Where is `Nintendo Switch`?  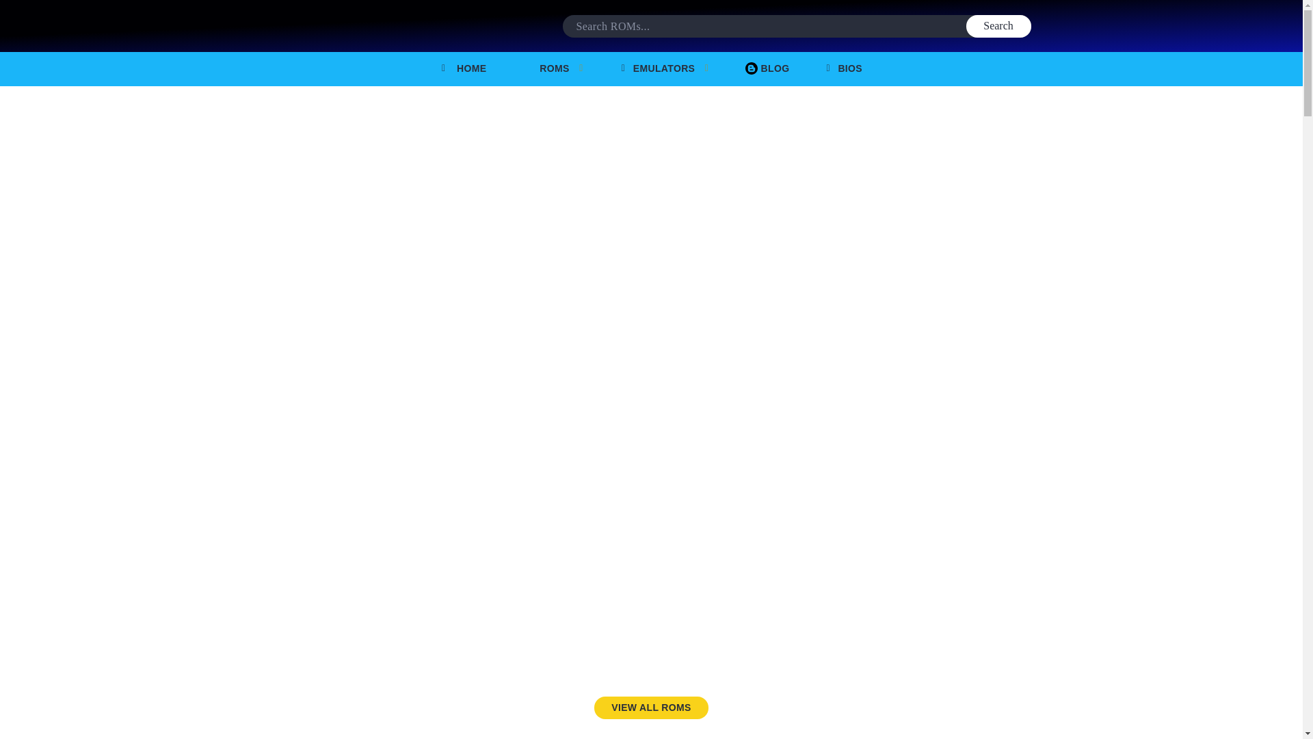 Nintendo Switch is located at coordinates (509, 300).